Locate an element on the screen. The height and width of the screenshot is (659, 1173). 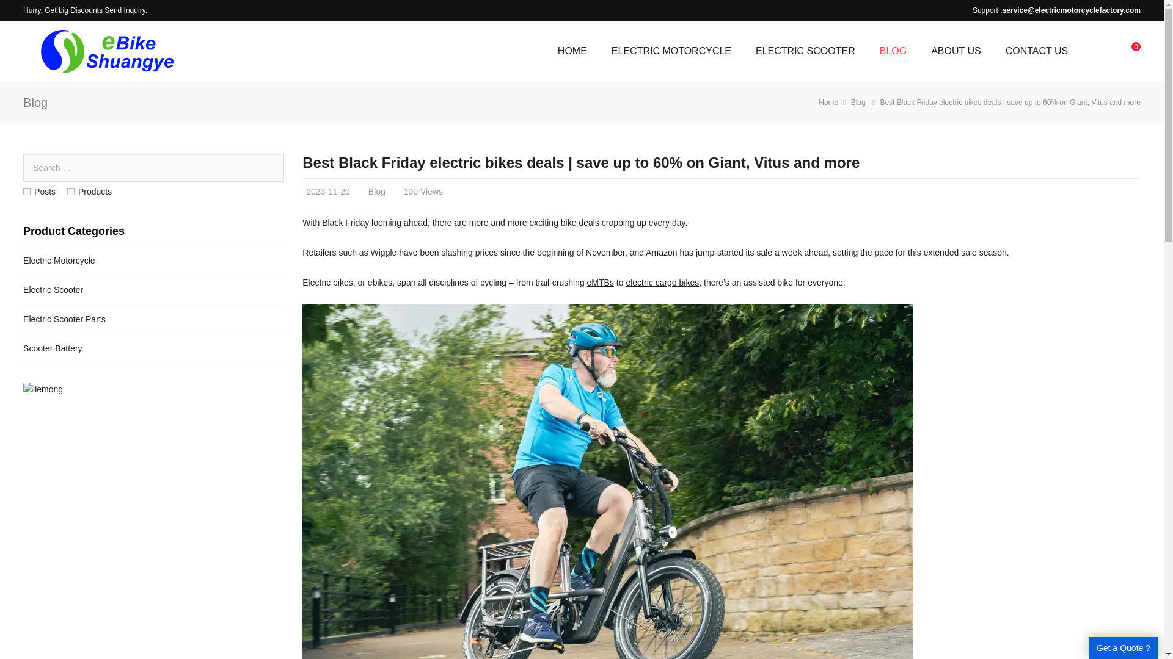
Home is located at coordinates (828, 102).